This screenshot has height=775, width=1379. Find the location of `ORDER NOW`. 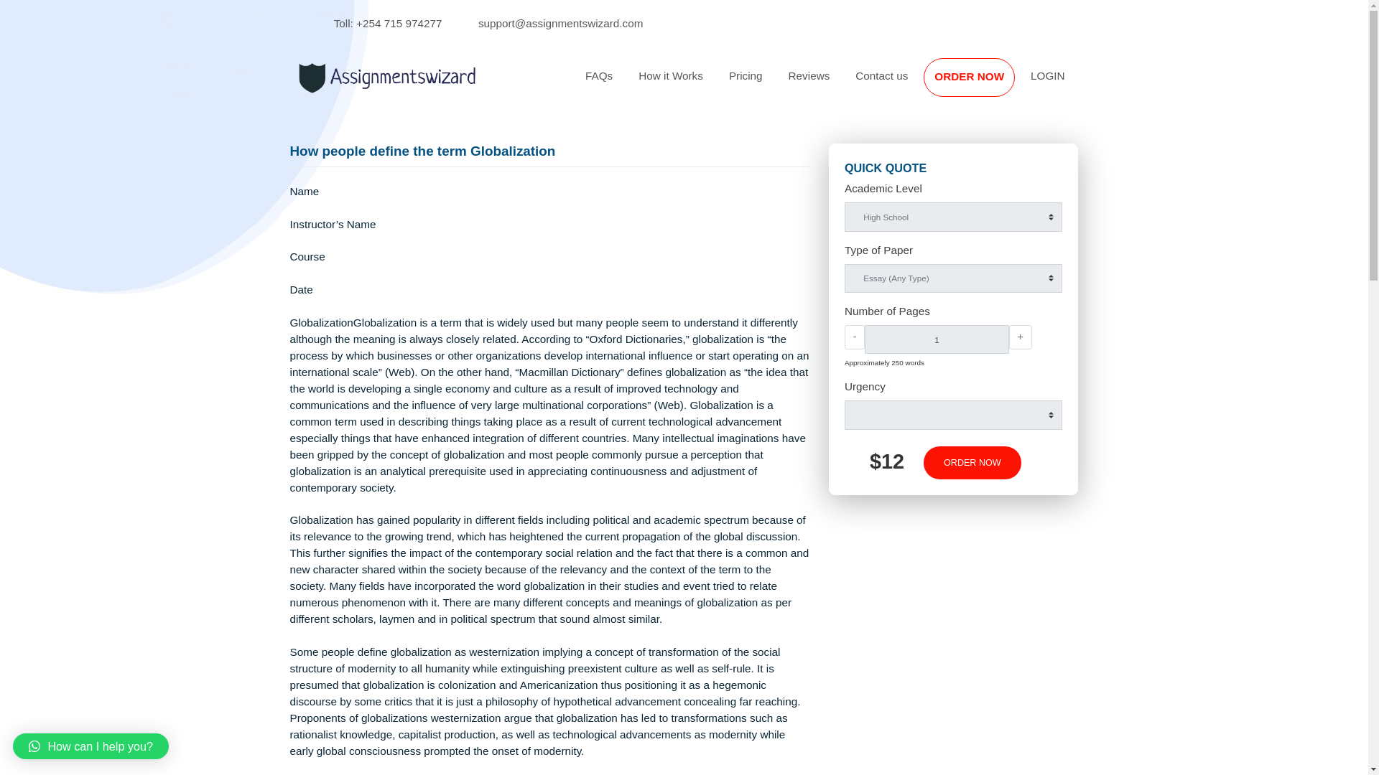

ORDER NOW is located at coordinates (1080, 514).